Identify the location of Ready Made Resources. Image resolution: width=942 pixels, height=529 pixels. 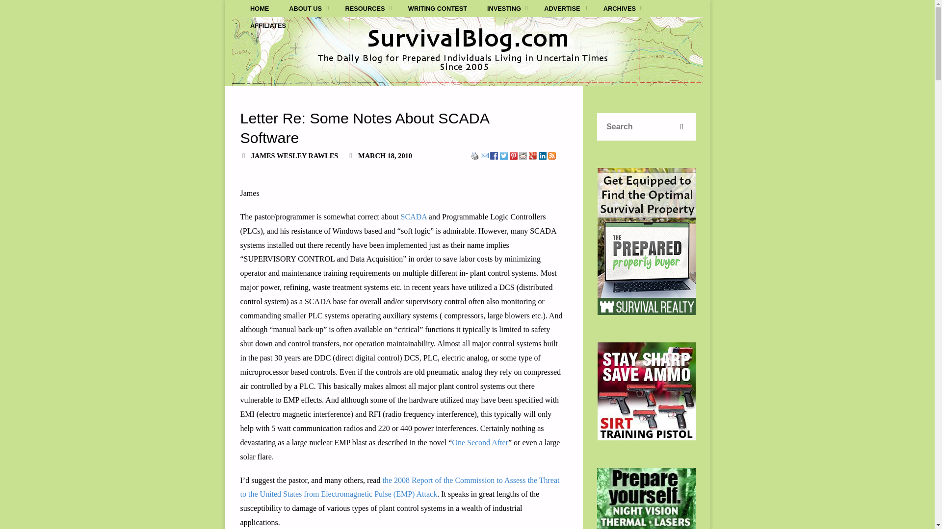
(647, 498).